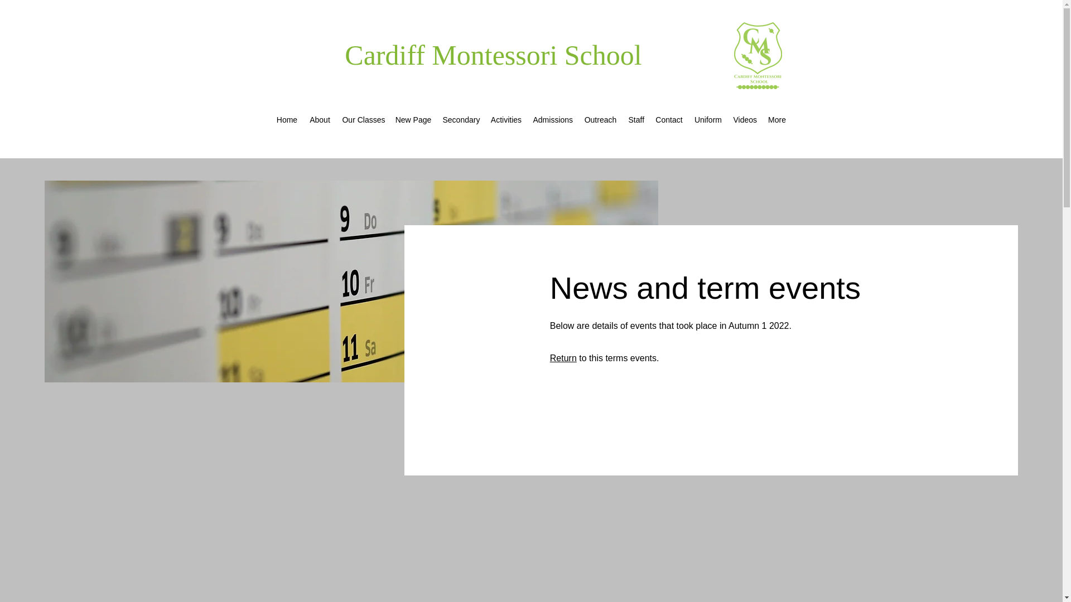 The image size is (1071, 602). Describe the element at coordinates (563, 358) in the screenshot. I see `Return` at that location.